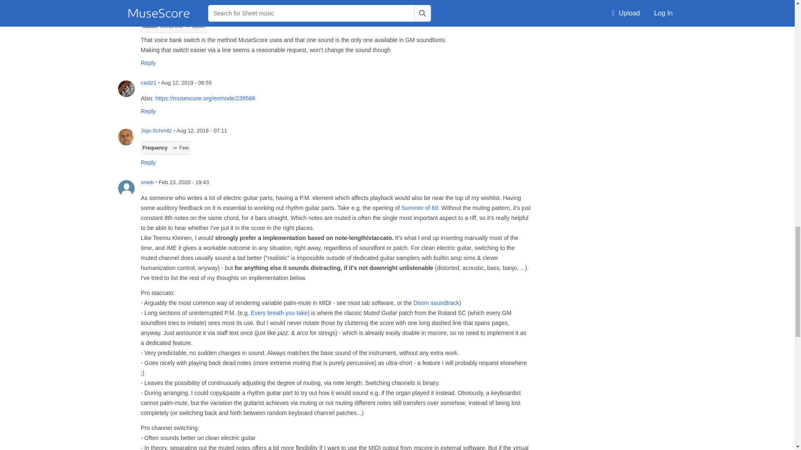 The image size is (801, 450). I want to click on snieb, so click(126, 188).